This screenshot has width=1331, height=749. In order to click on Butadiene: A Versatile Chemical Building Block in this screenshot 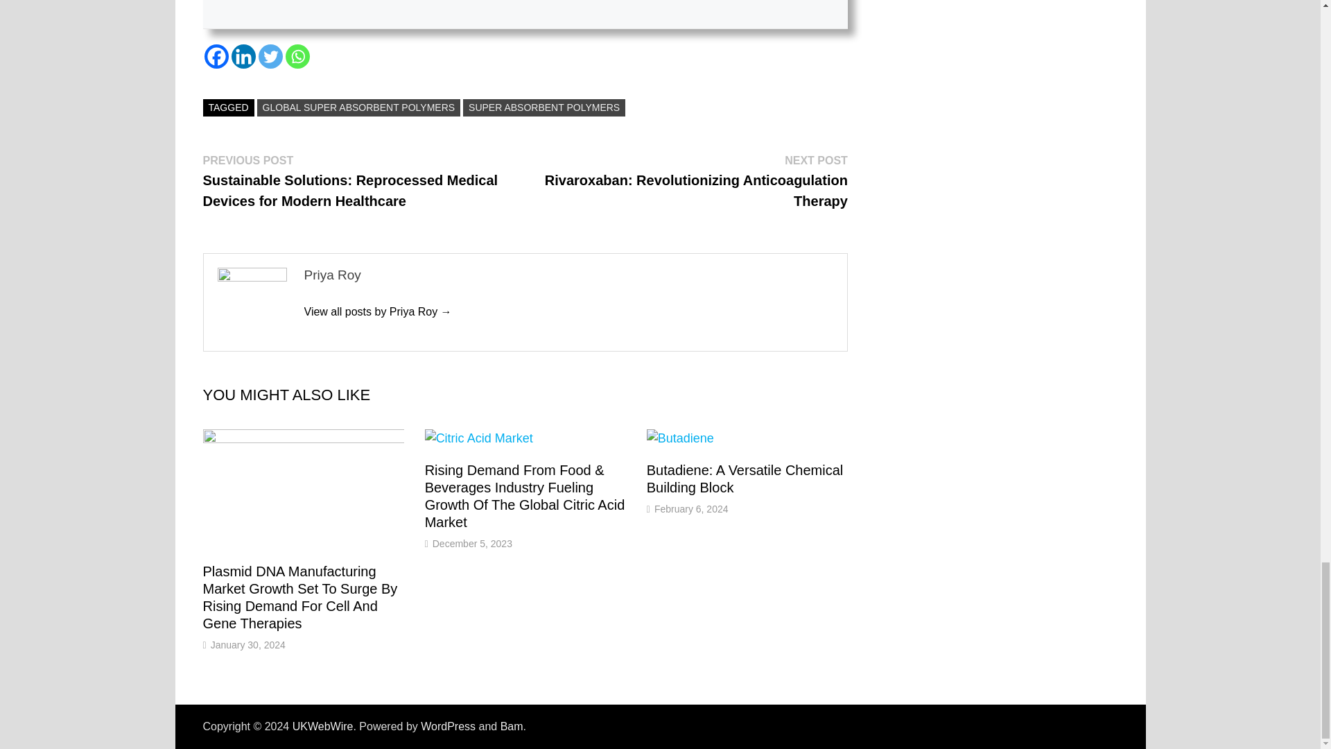, I will do `click(745, 479)`.